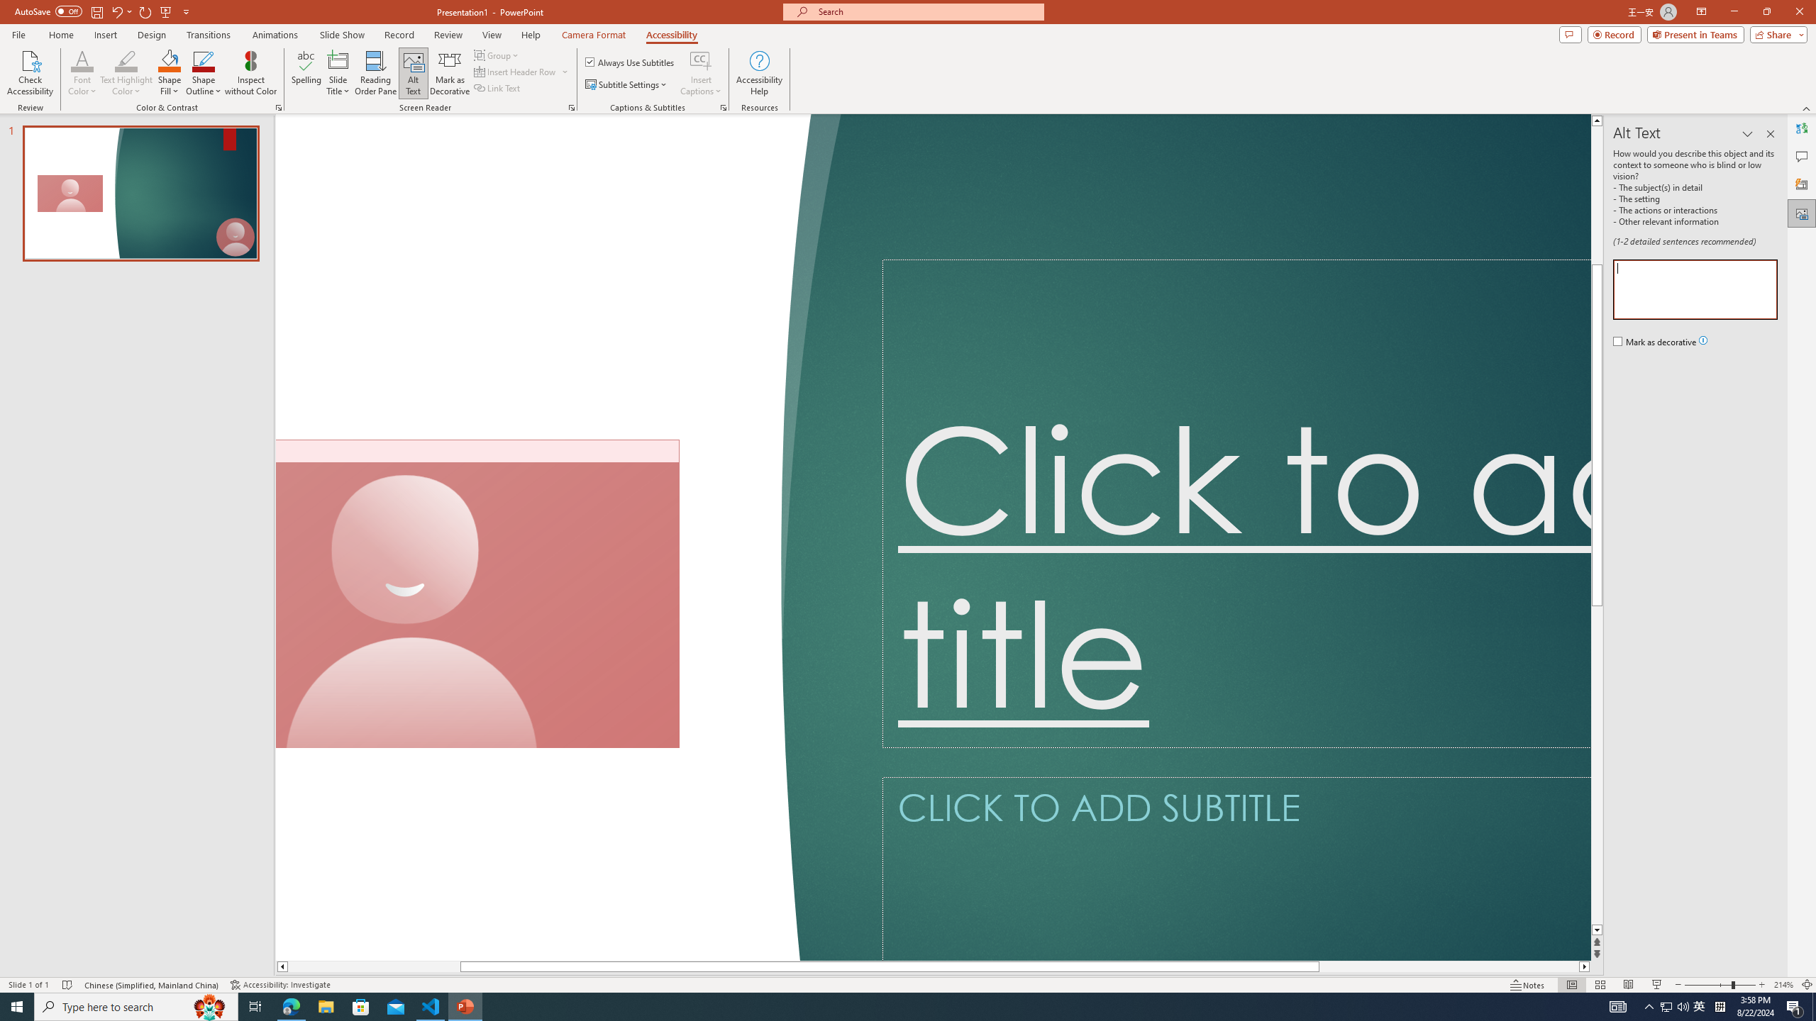 The height and width of the screenshot is (1021, 1816). What do you see at coordinates (1656, 342) in the screenshot?
I see `Mark as decorative` at bounding box center [1656, 342].